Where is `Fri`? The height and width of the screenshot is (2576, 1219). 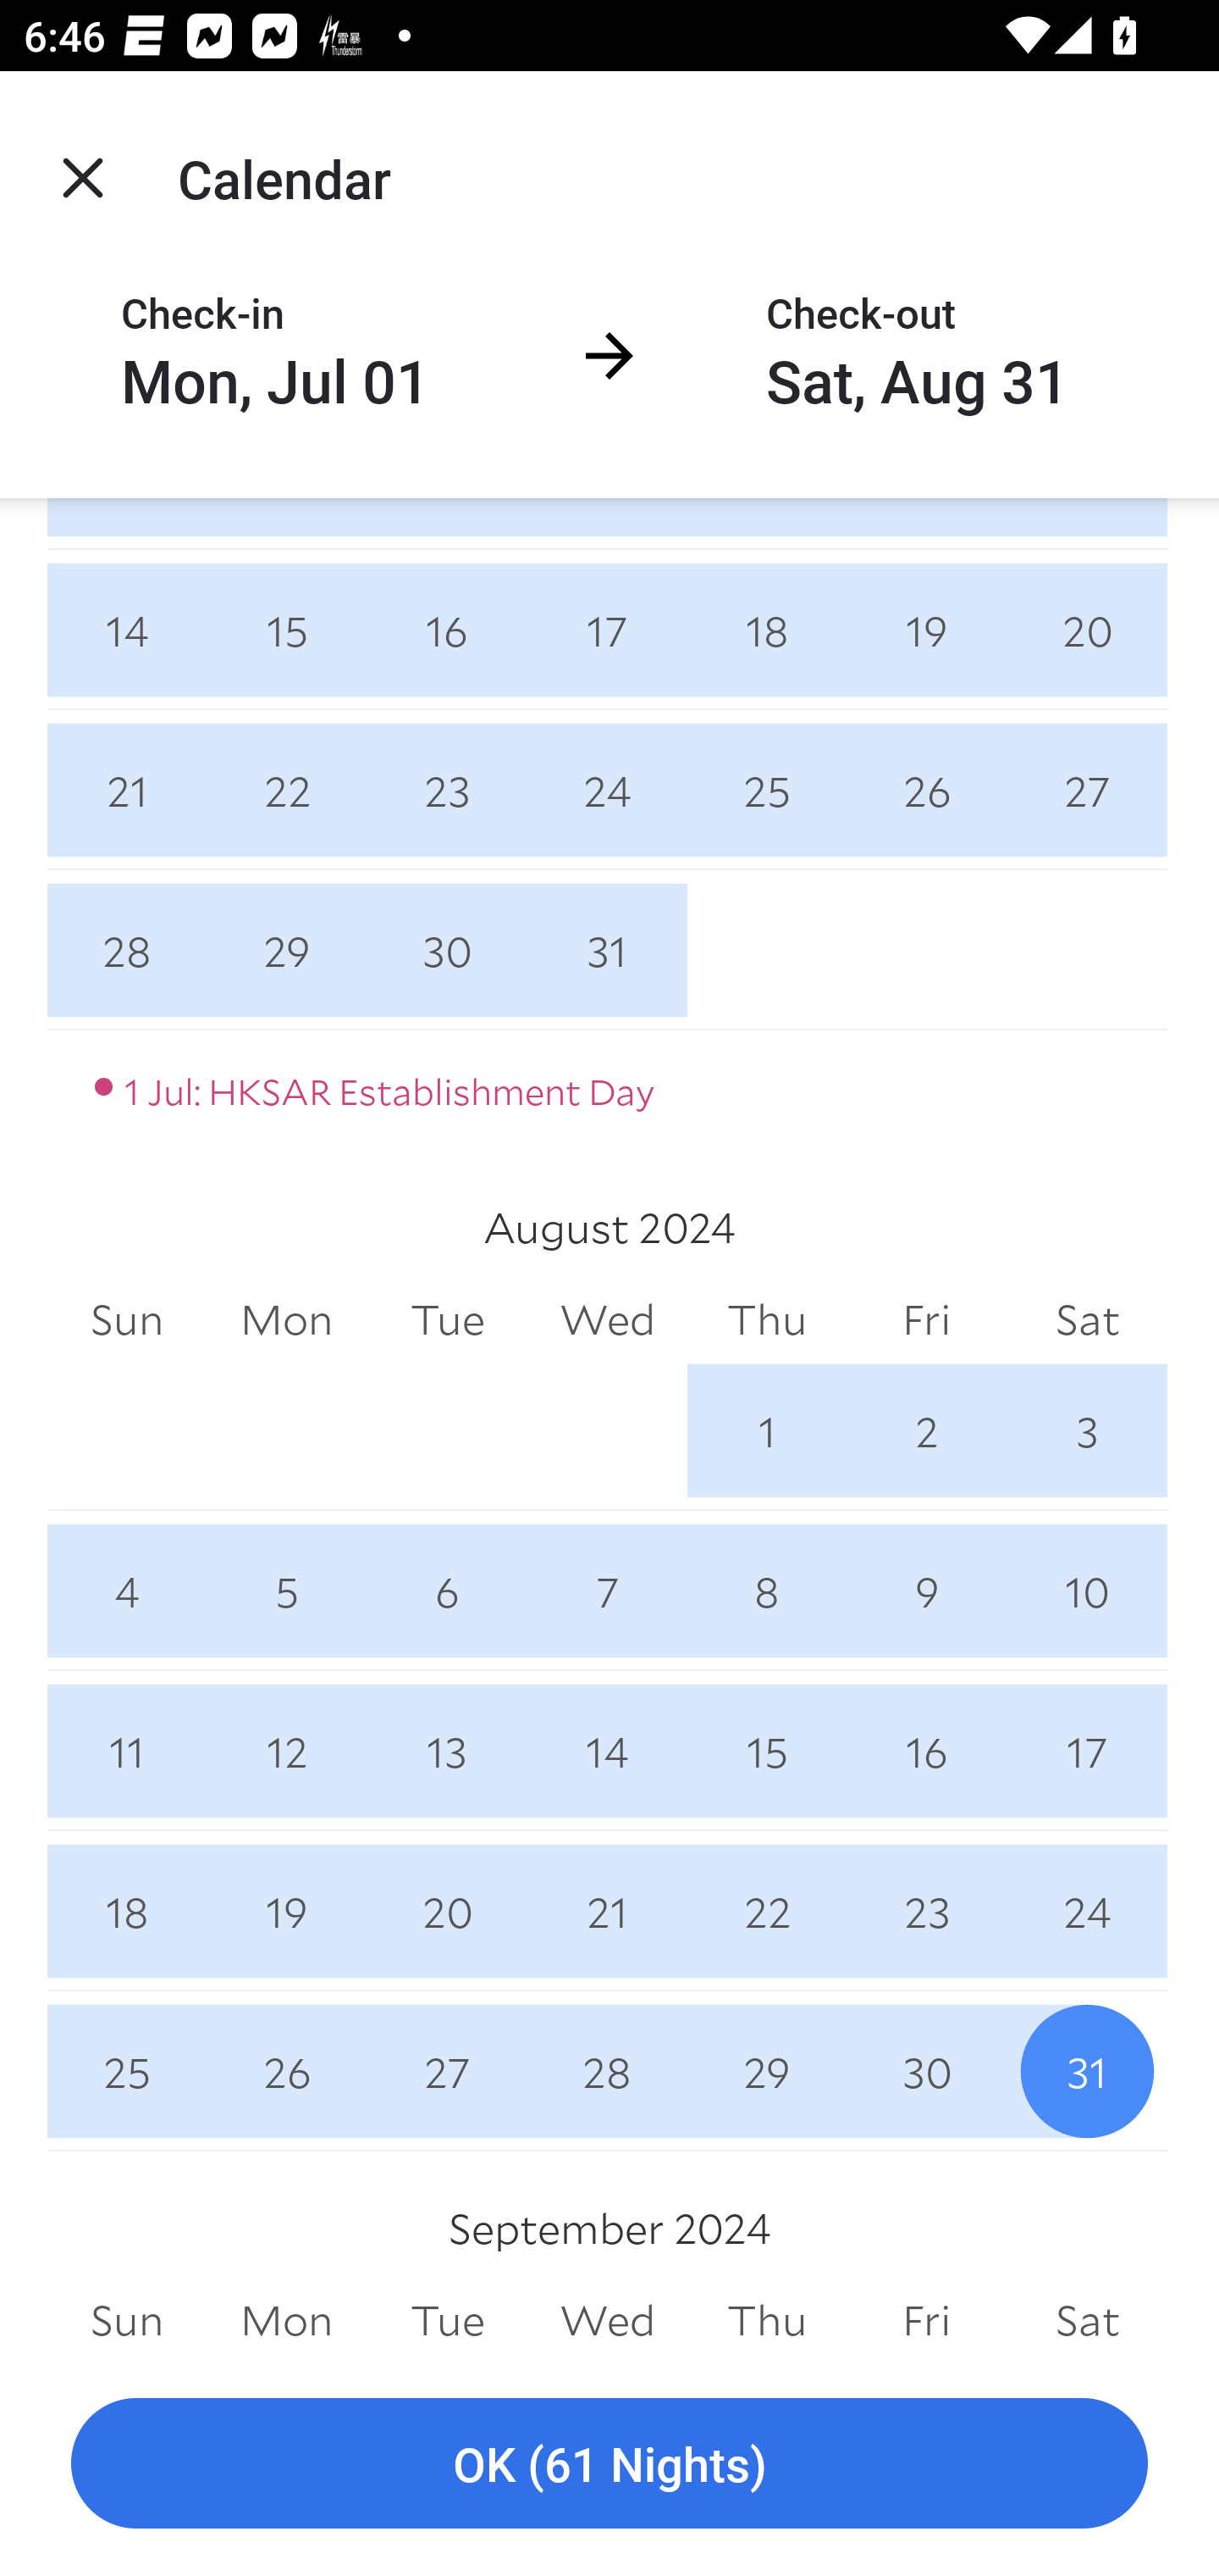 Fri is located at coordinates (926, 1320).